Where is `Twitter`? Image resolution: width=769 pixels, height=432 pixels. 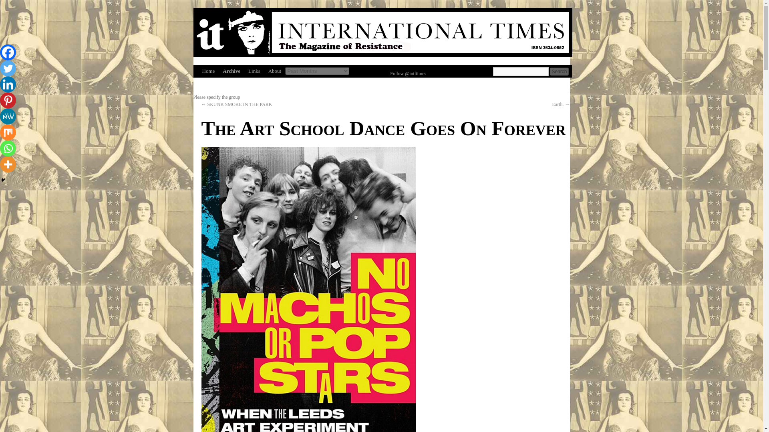 Twitter is located at coordinates (8, 68).